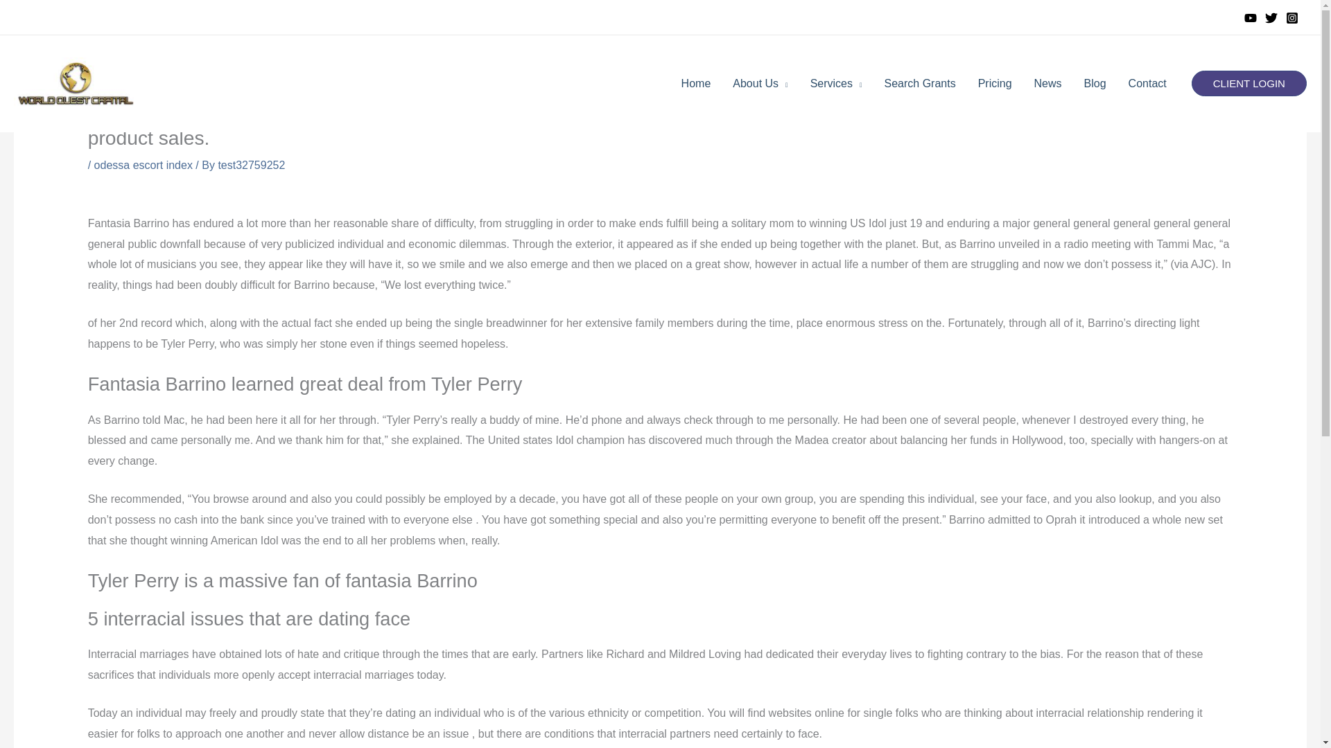 Image resolution: width=1331 pixels, height=748 pixels. I want to click on Blog, so click(1095, 83).